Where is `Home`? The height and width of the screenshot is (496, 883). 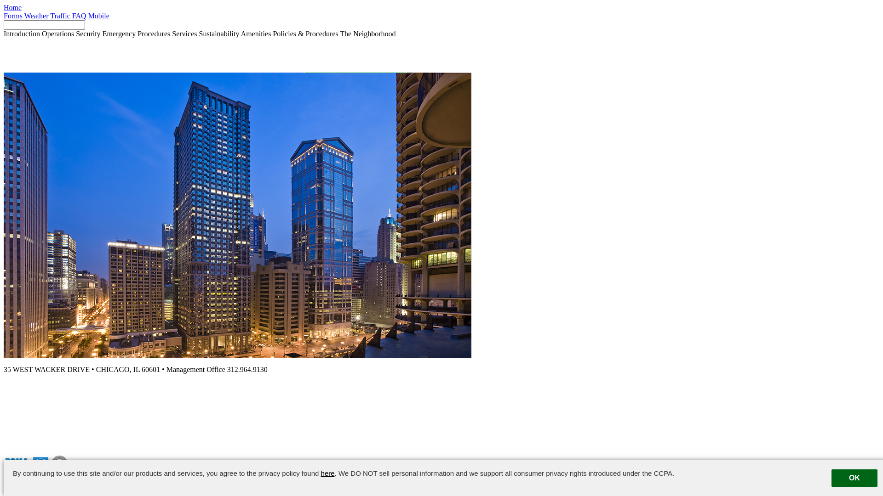 Home is located at coordinates (13, 7).